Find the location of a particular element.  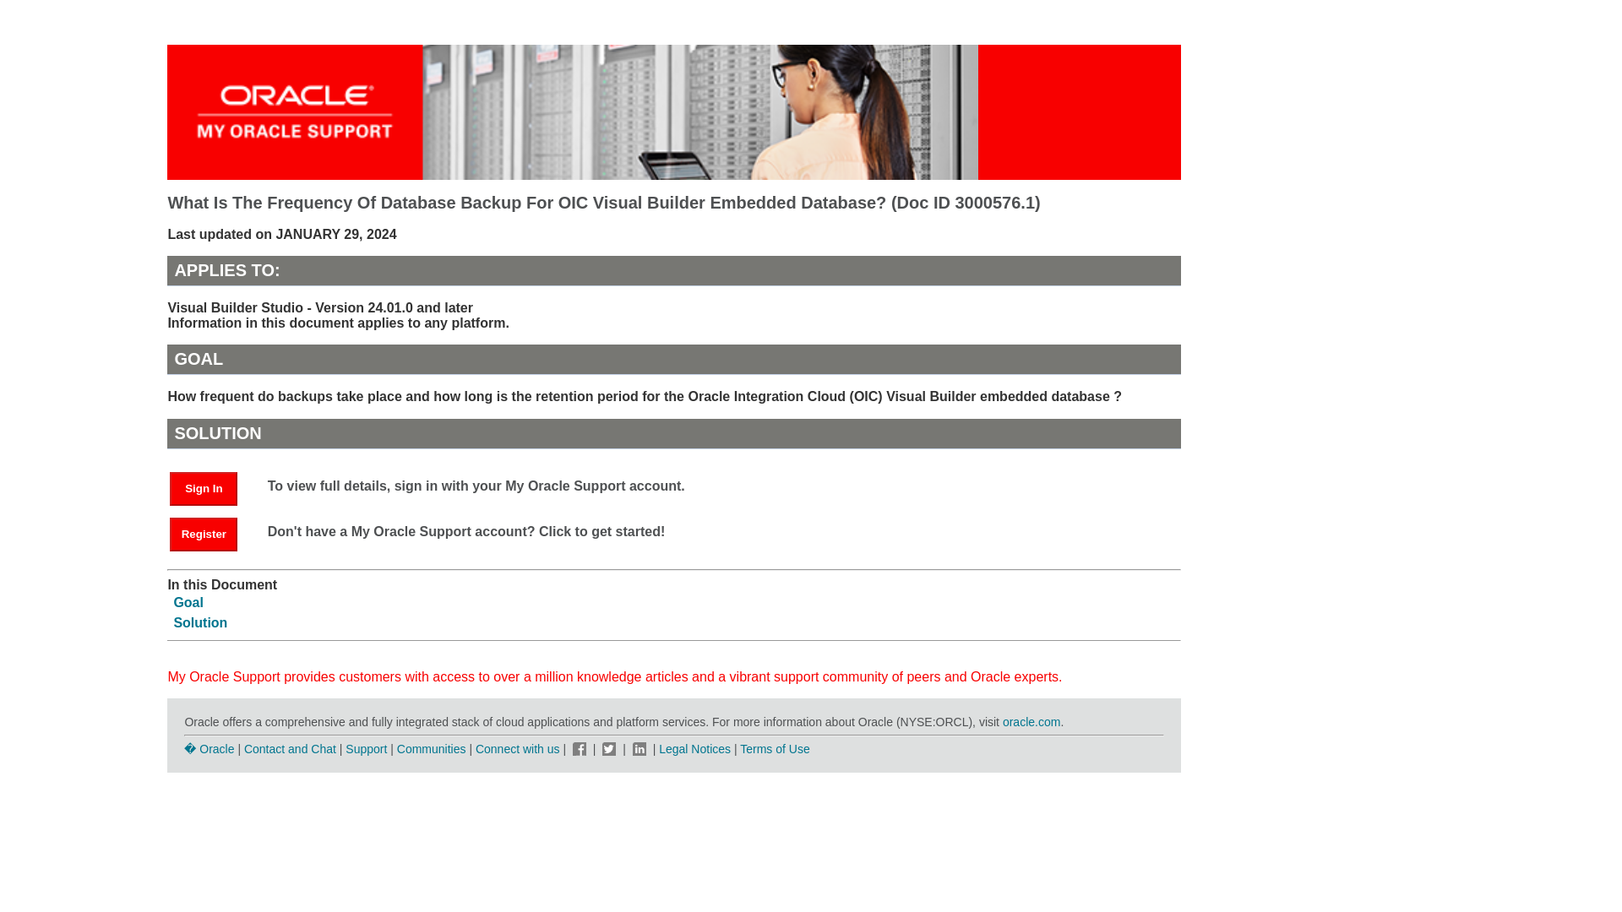

Register is located at coordinates (212, 534).